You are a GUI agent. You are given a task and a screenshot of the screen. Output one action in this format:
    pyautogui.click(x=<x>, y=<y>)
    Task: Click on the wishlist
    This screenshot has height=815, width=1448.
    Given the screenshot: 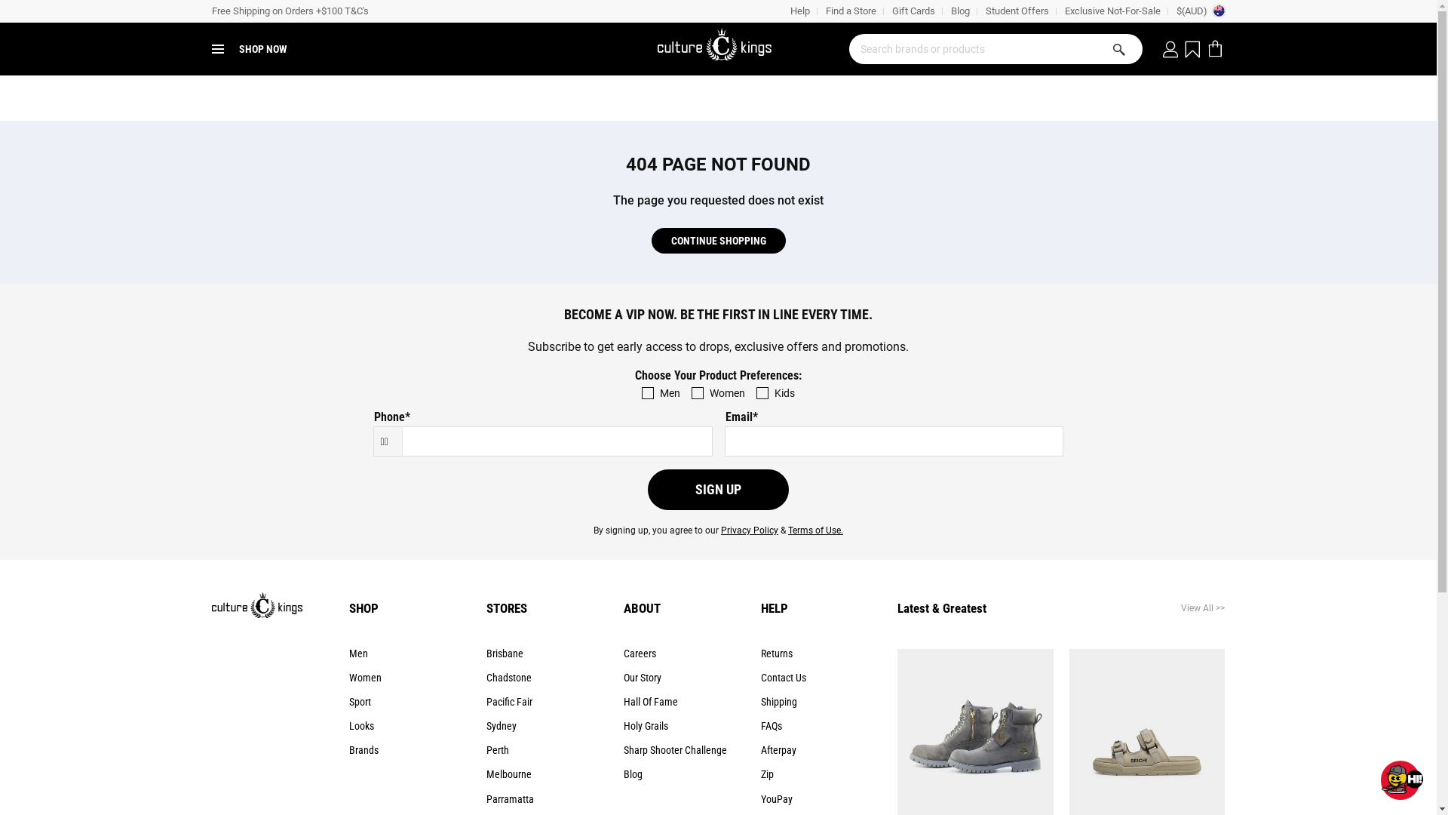 What is the action you would take?
    pyautogui.click(x=1190, y=49)
    